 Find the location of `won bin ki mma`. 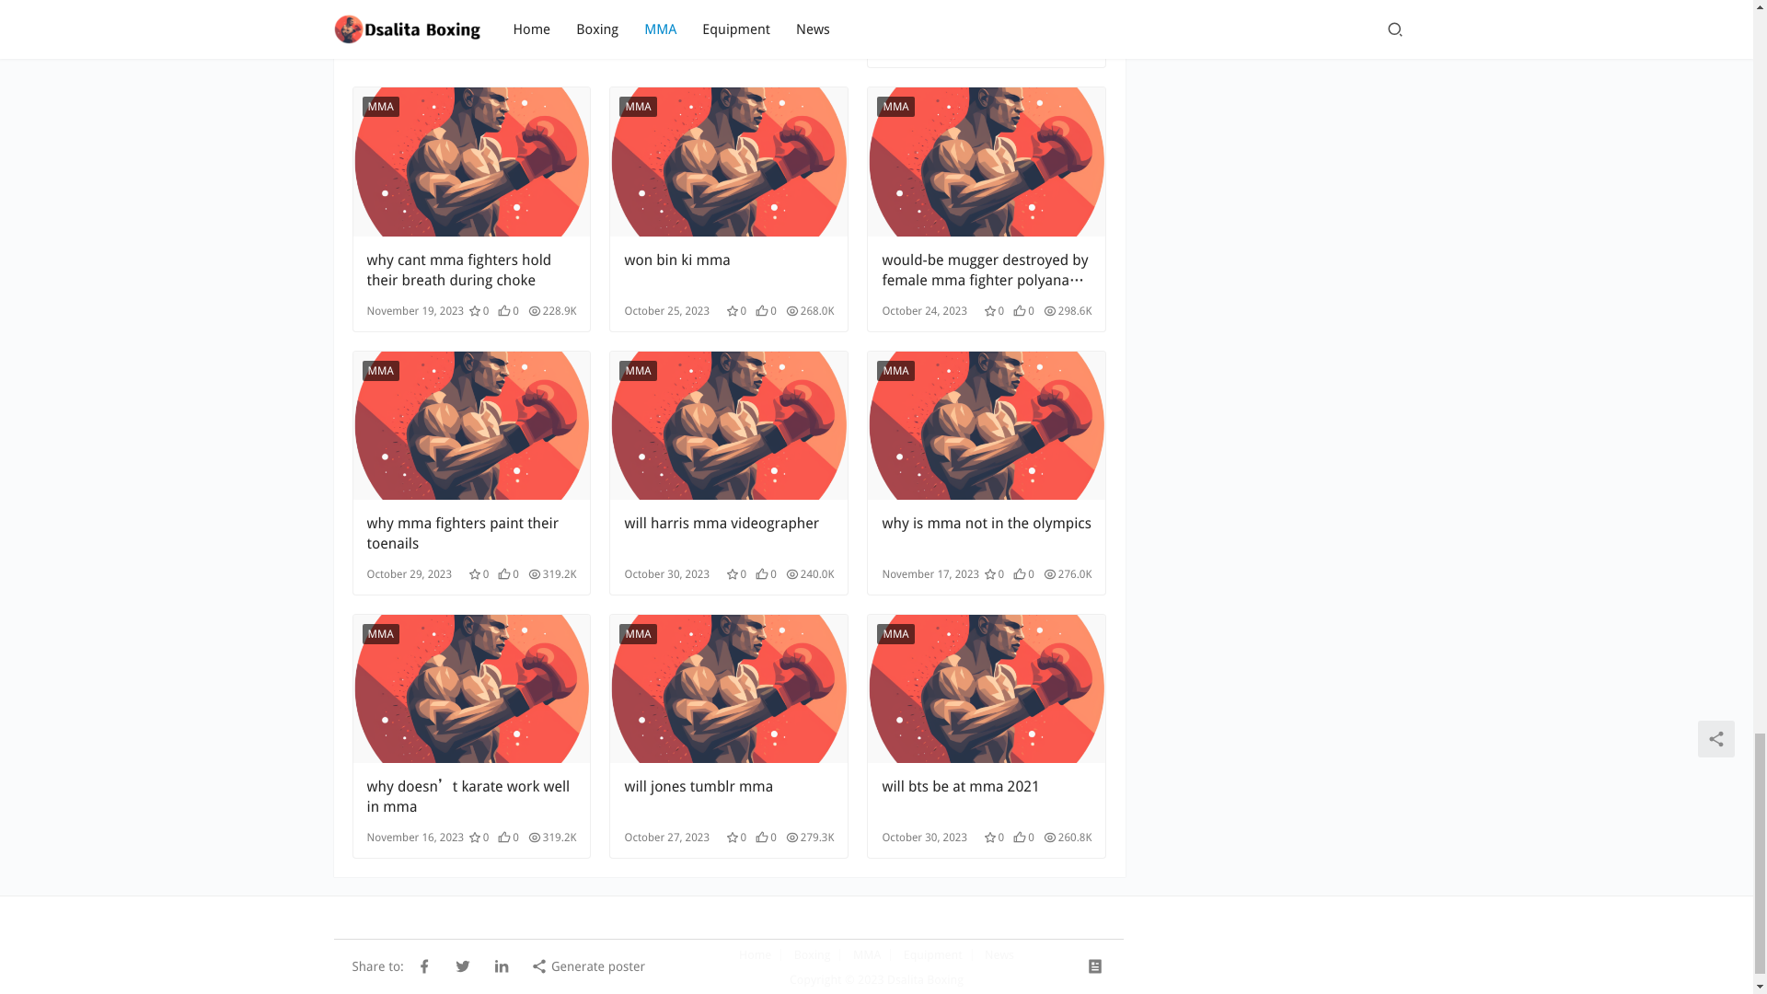

won bin ki mma is located at coordinates (729, 271).